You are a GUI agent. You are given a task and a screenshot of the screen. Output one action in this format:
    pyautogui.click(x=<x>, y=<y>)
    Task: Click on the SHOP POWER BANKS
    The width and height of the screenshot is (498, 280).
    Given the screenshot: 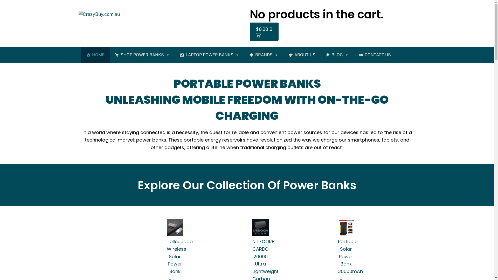 What is the action you would take?
    pyautogui.click(x=142, y=55)
    